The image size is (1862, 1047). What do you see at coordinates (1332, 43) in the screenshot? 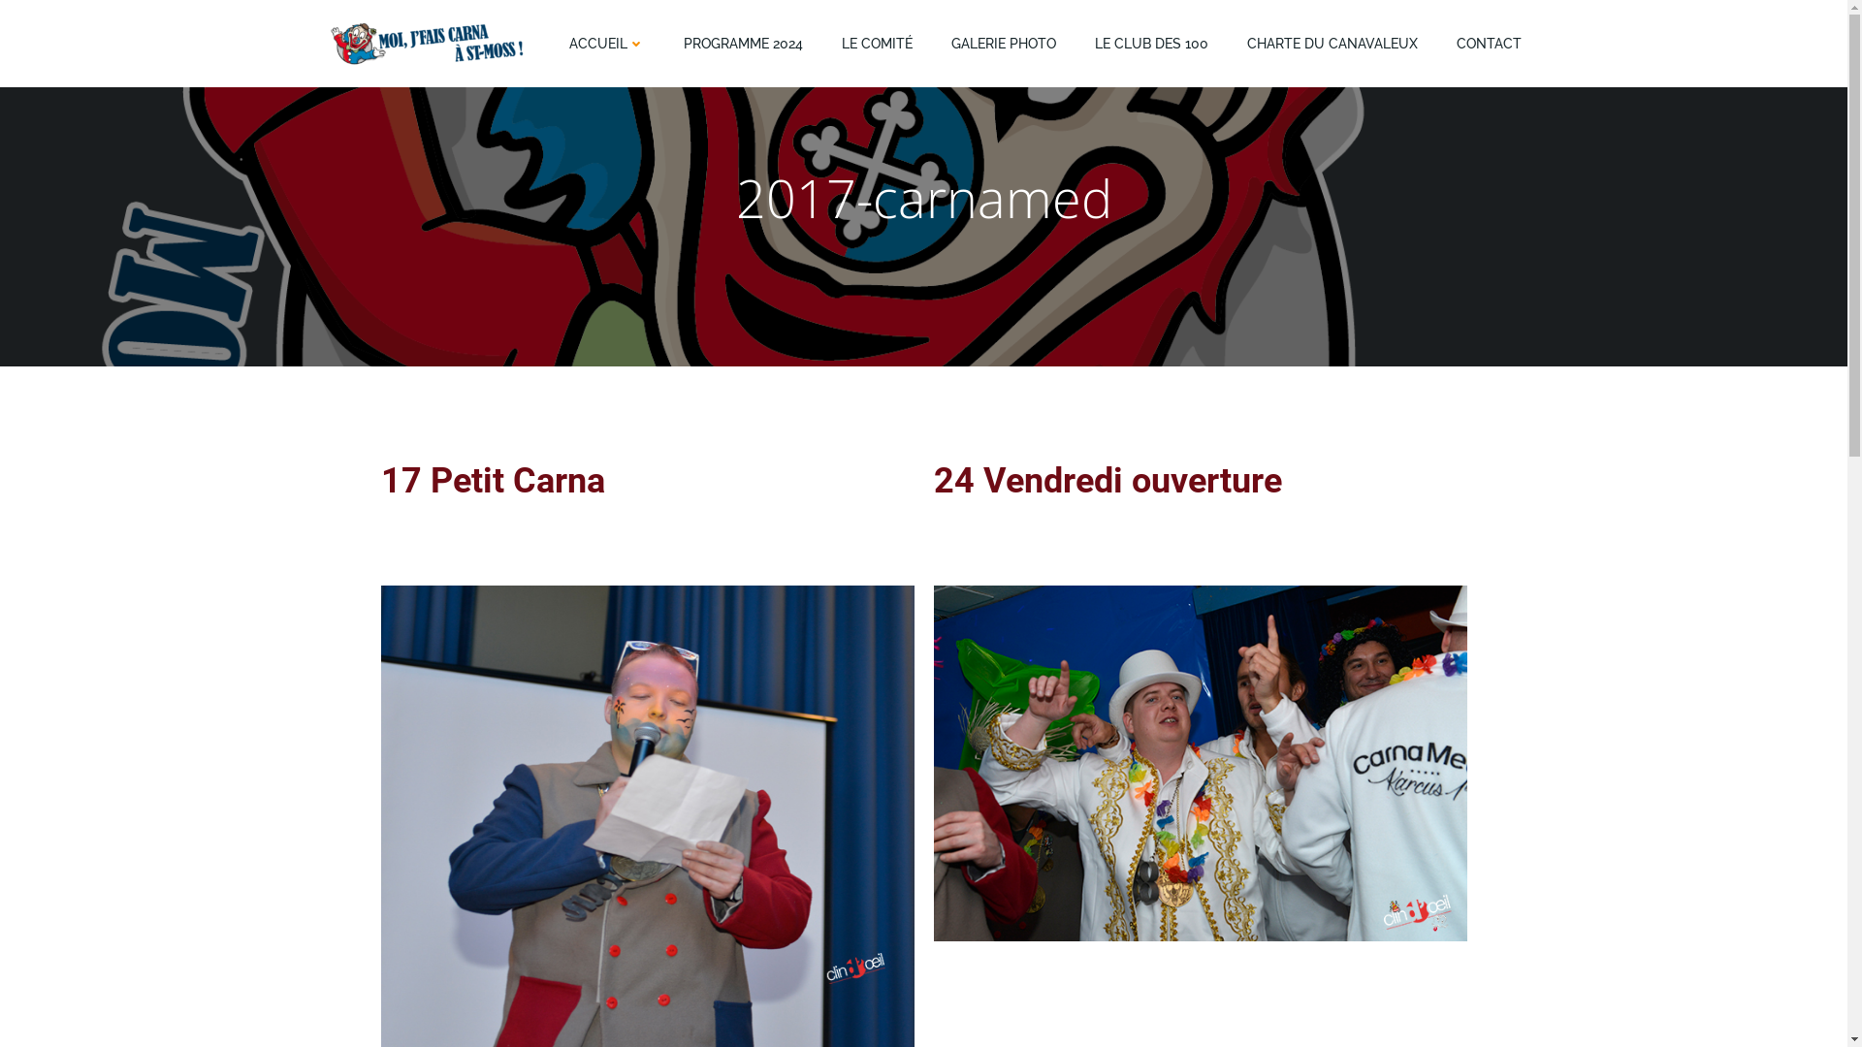
I see `CHARTE DU CANAVALEUX` at bounding box center [1332, 43].